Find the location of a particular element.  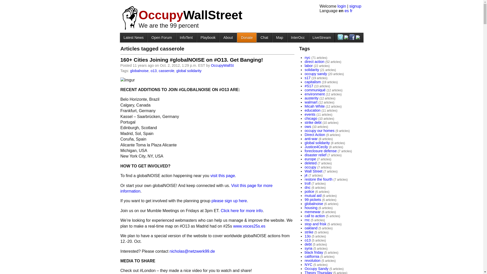

visit this page is located at coordinates (222, 176).